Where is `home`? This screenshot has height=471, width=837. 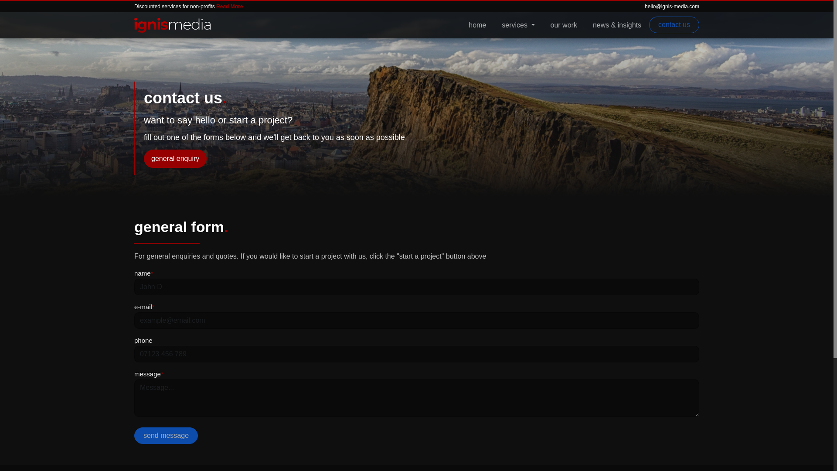
home is located at coordinates (477, 25).